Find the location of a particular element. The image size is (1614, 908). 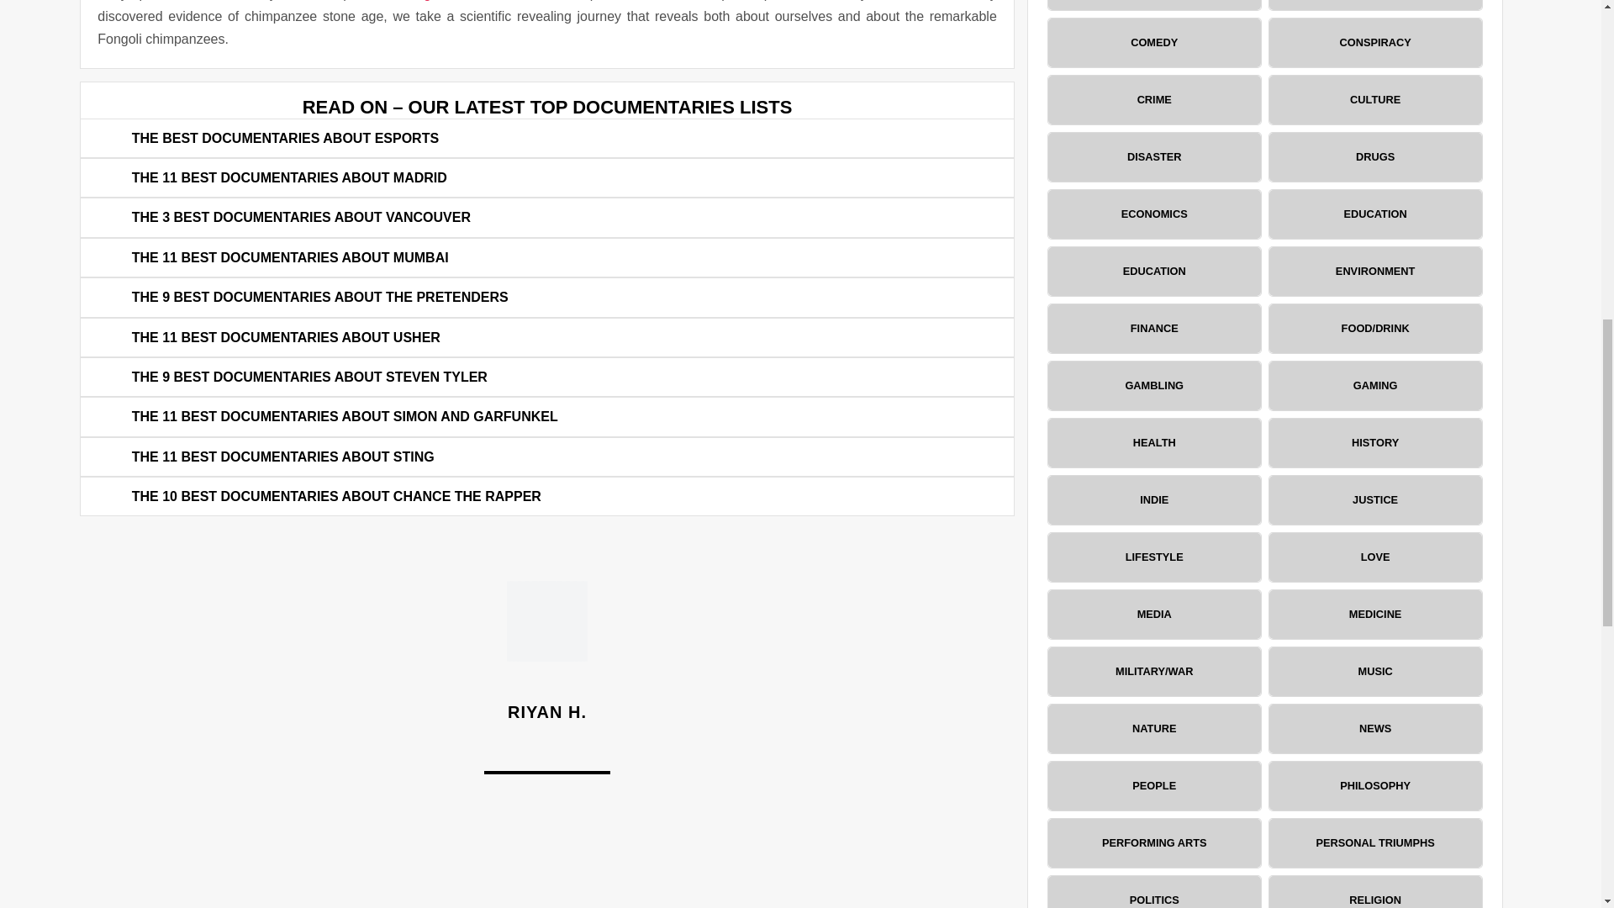

CONSPIRACY is located at coordinates (1375, 42).